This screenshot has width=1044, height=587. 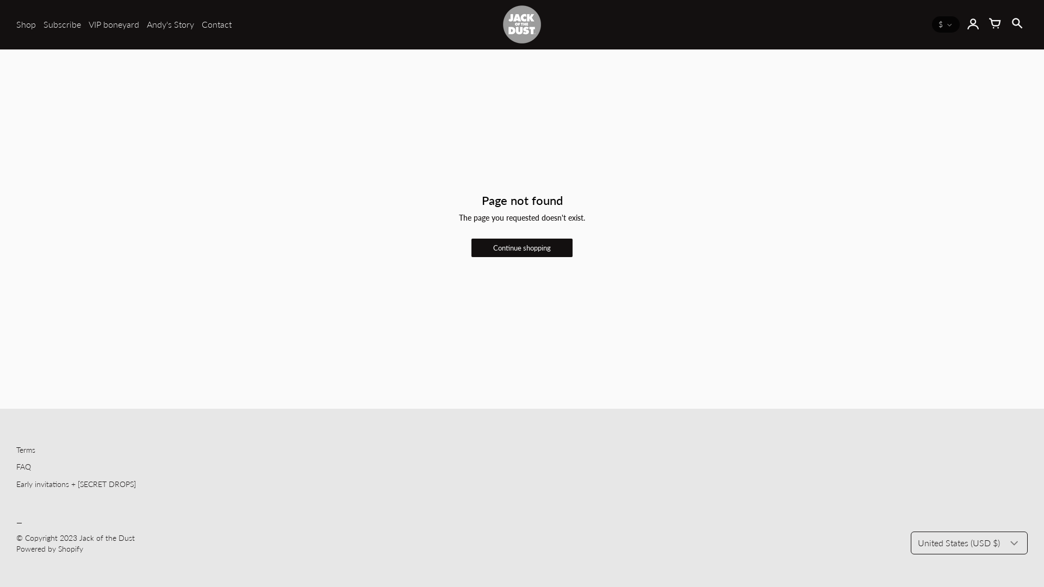 What do you see at coordinates (171, 24) in the screenshot?
I see `Andy's Story` at bounding box center [171, 24].